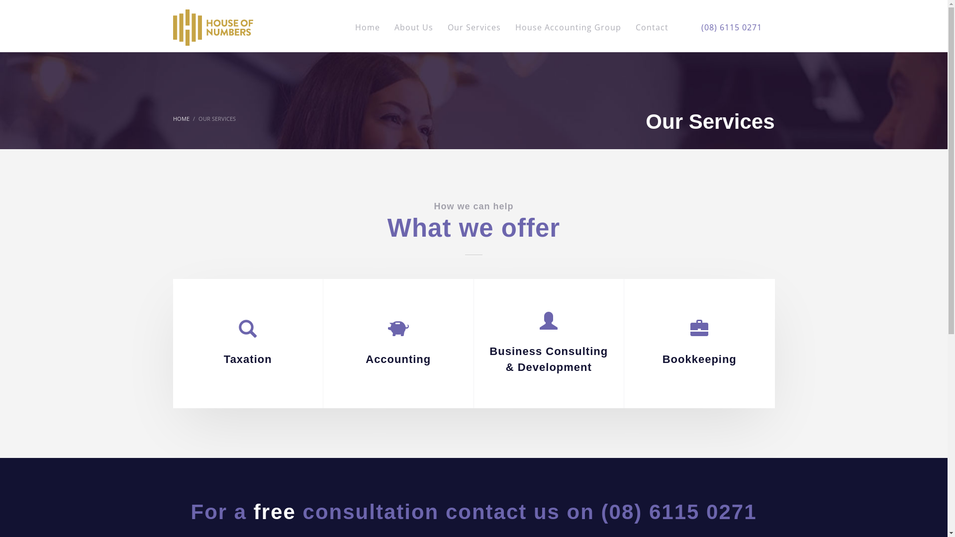 The image size is (955, 537). What do you see at coordinates (732, 27) in the screenshot?
I see `(08) 6115 0271` at bounding box center [732, 27].